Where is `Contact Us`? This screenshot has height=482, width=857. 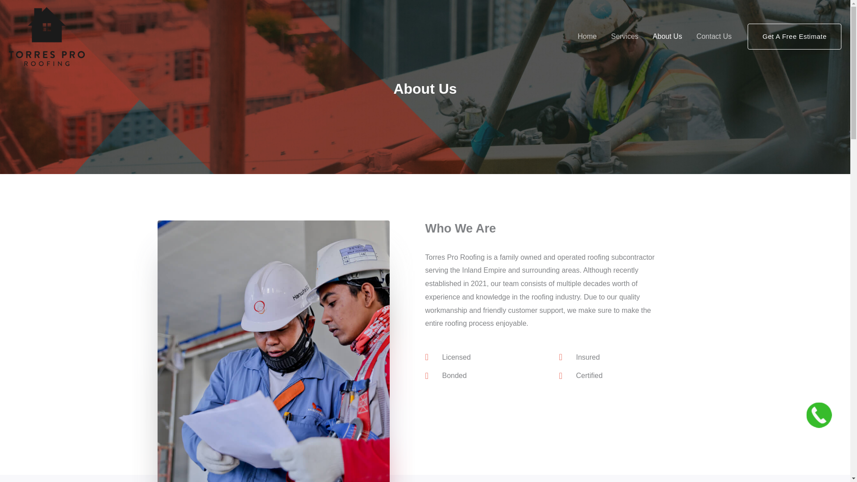
Contact Us is located at coordinates (714, 37).